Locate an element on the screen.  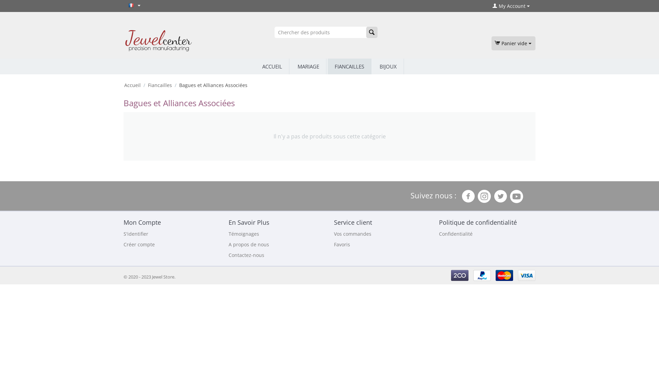
BIJOUX is located at coordinates (388, 66).